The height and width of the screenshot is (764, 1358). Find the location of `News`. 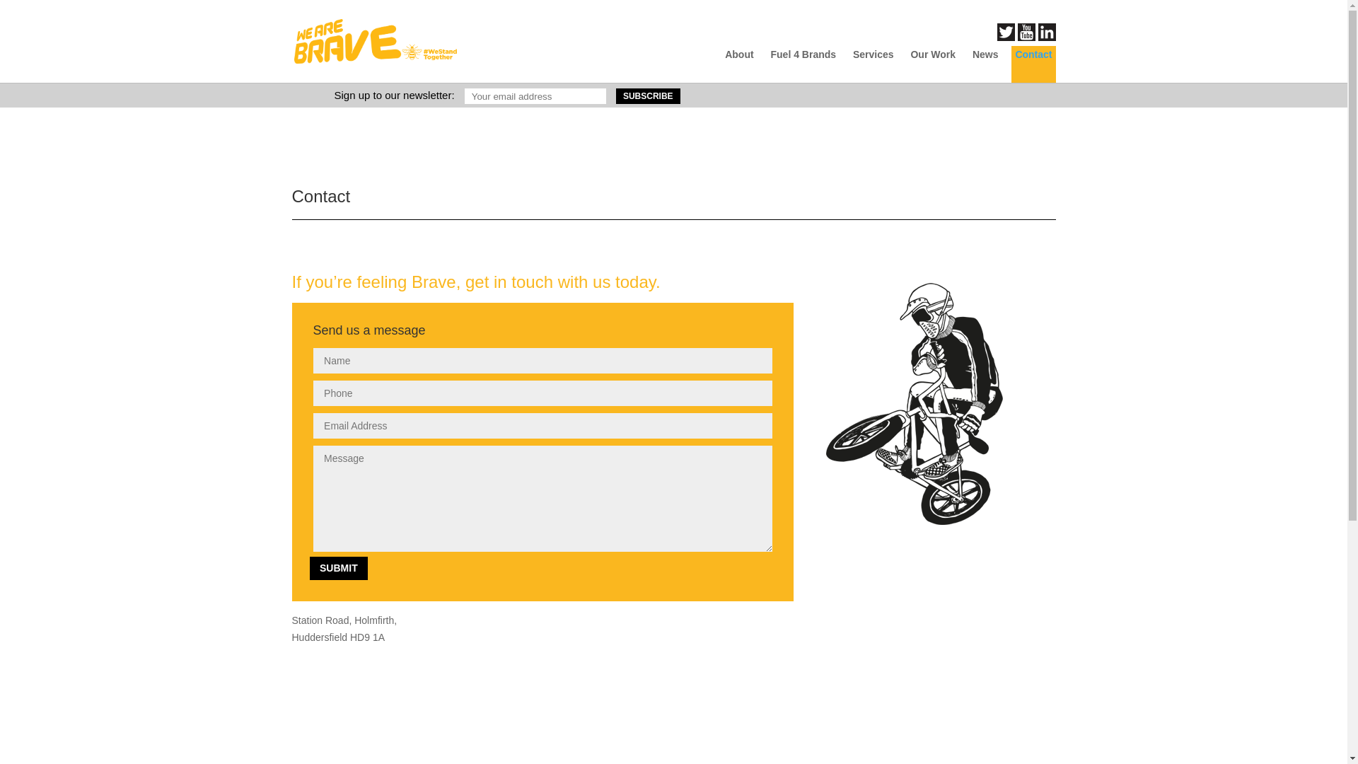

News is located at coordinates (985, 64).